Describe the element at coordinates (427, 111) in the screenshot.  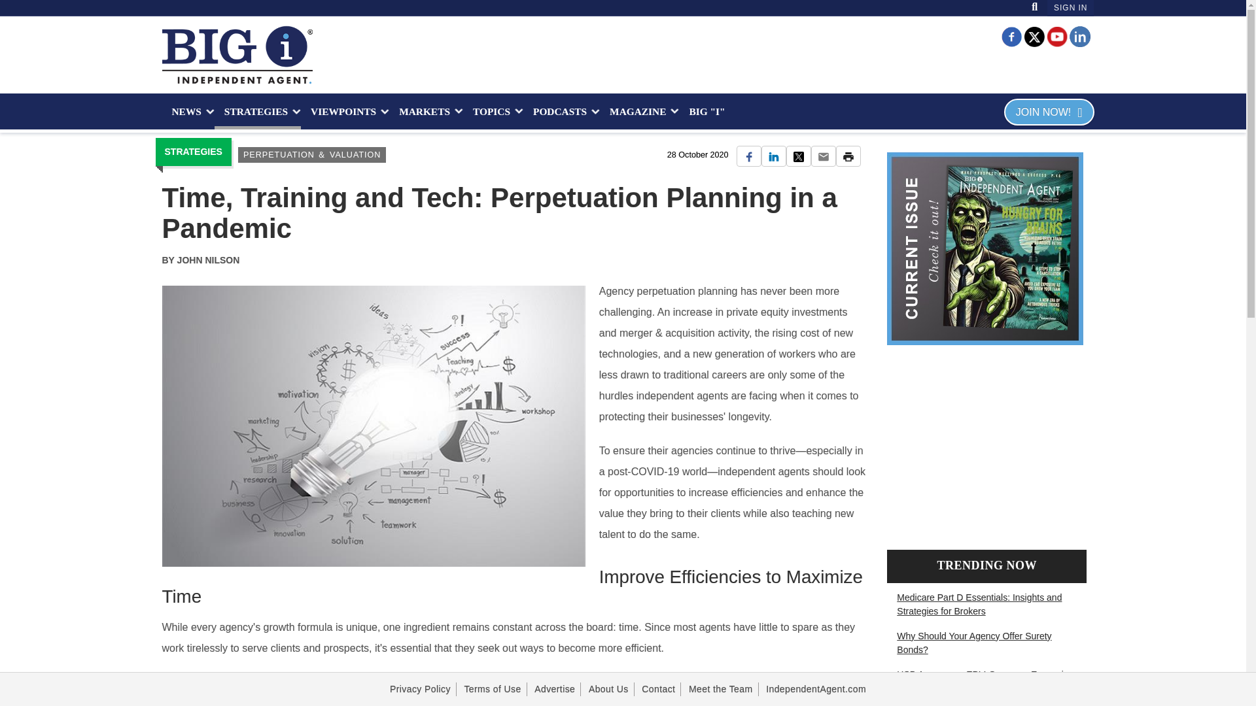
I see `MARKETS` at that location.